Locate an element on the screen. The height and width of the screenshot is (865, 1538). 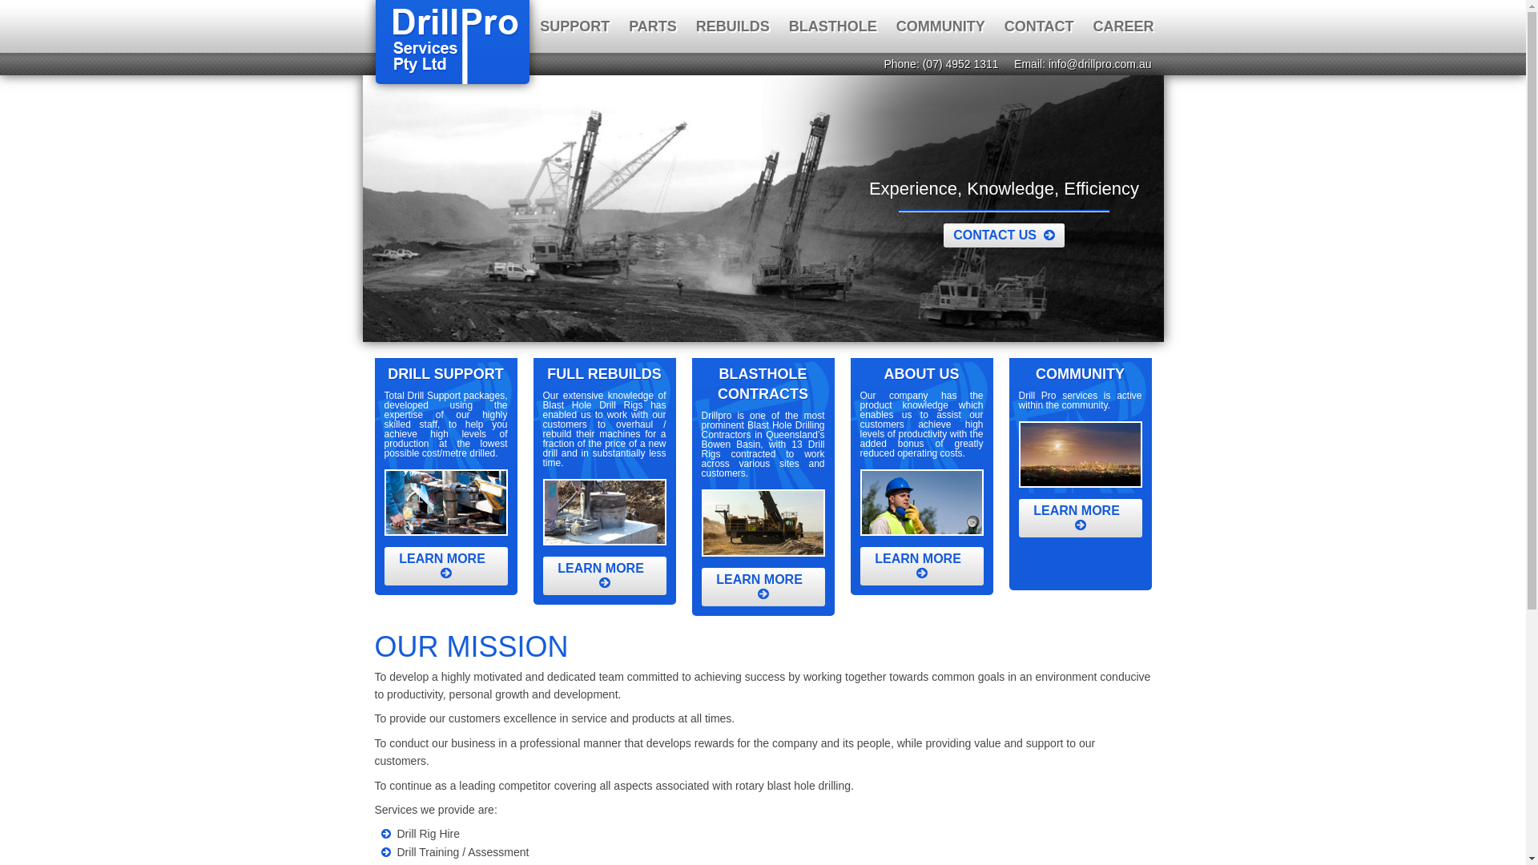
BLASTHOLE is located at coordinates (833, 26).